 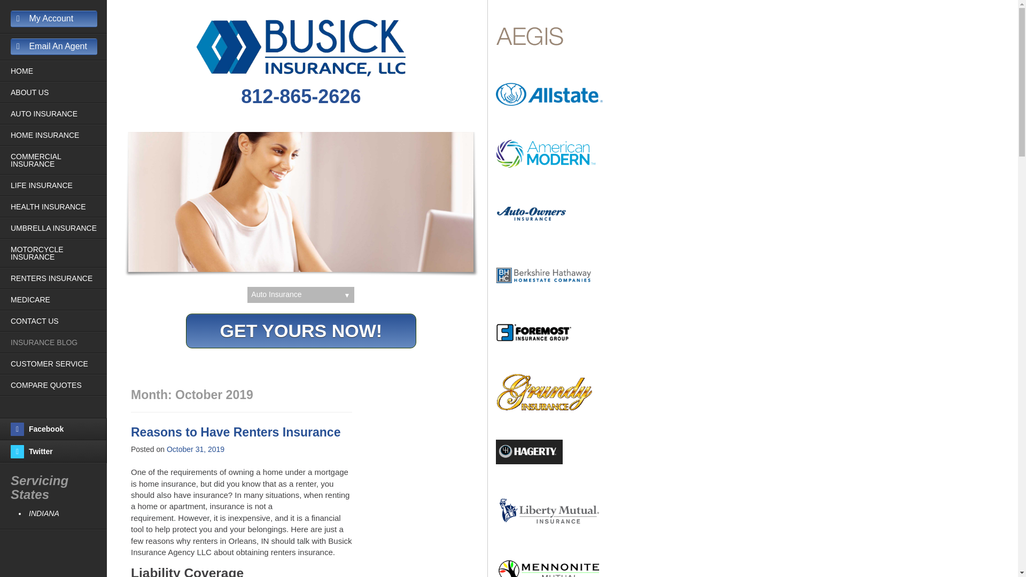 I want to click on Life Insurance, so click(x=58, y=185).